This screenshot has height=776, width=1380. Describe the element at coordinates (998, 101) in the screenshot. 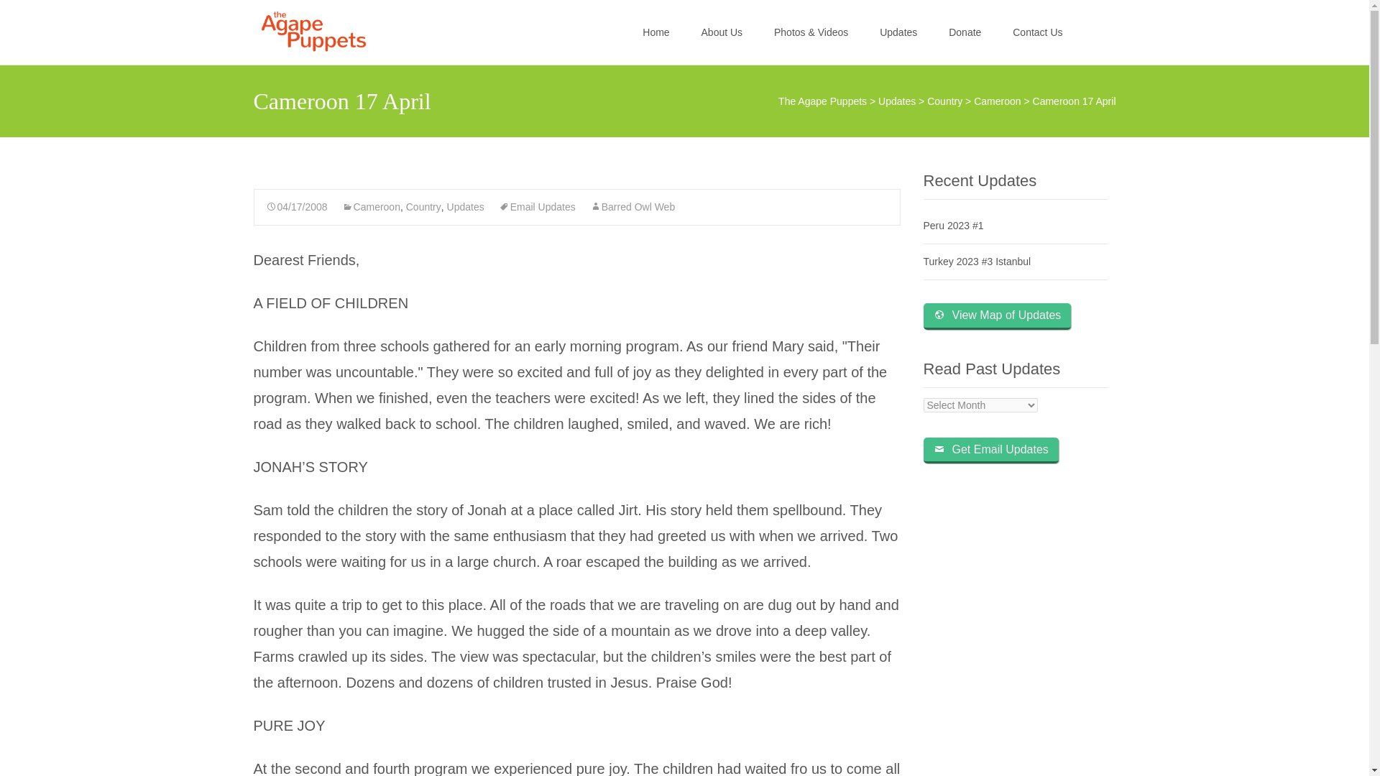

I see `Go to the Cameroon Category archives.` at that location.